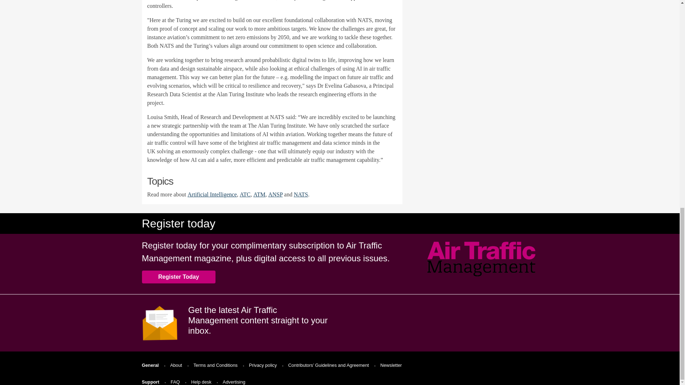  Describe the element at coordinates (176, 381) in the screenshot. I see `FAQ` at that location.